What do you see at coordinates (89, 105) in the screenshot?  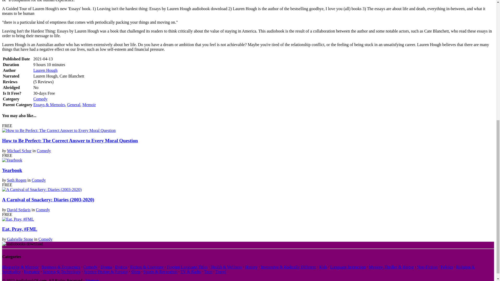 I see `Memoir` at bounding box center [89, 105].